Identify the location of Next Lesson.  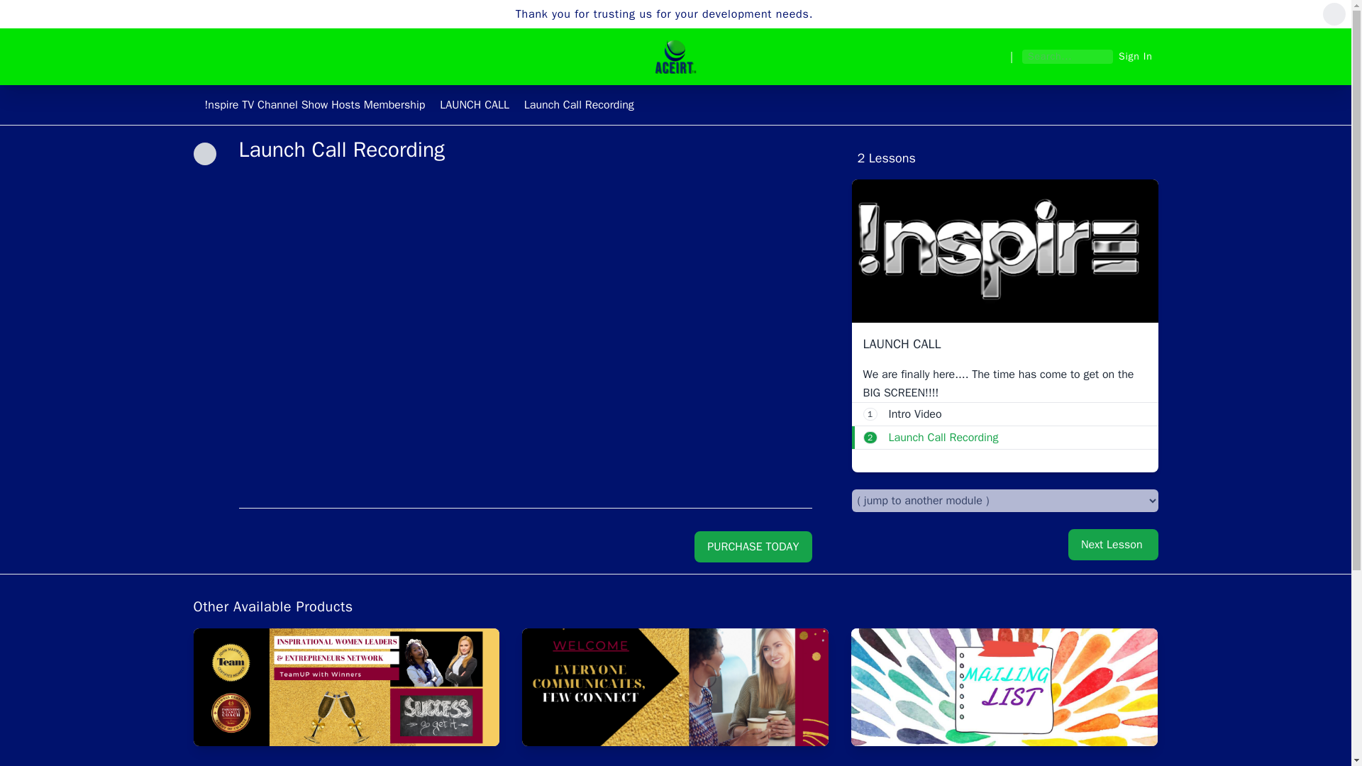
(1005, 414).